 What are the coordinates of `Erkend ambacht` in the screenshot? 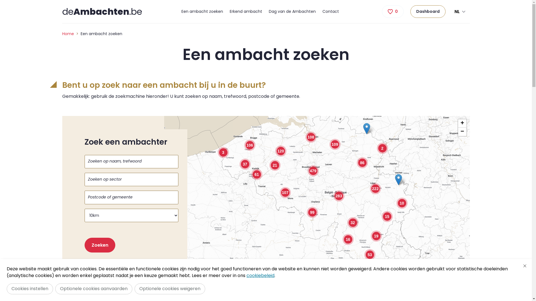 It's located at (246, 12).